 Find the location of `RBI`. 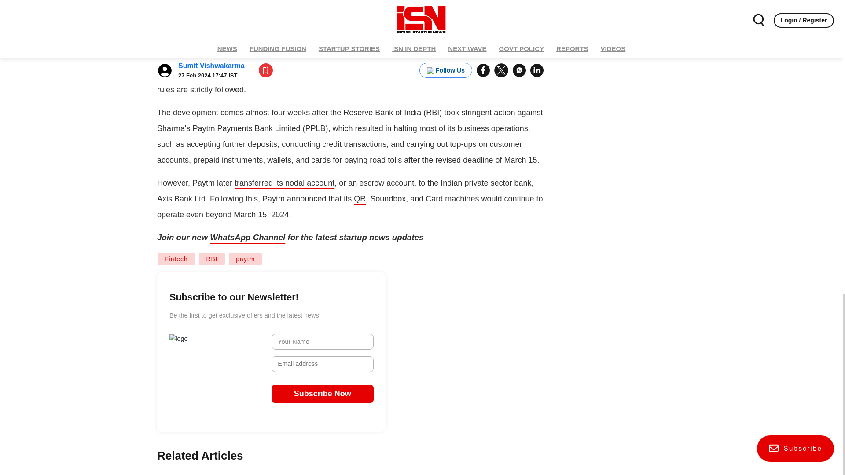

RBI is located at coordinates (211, 259).